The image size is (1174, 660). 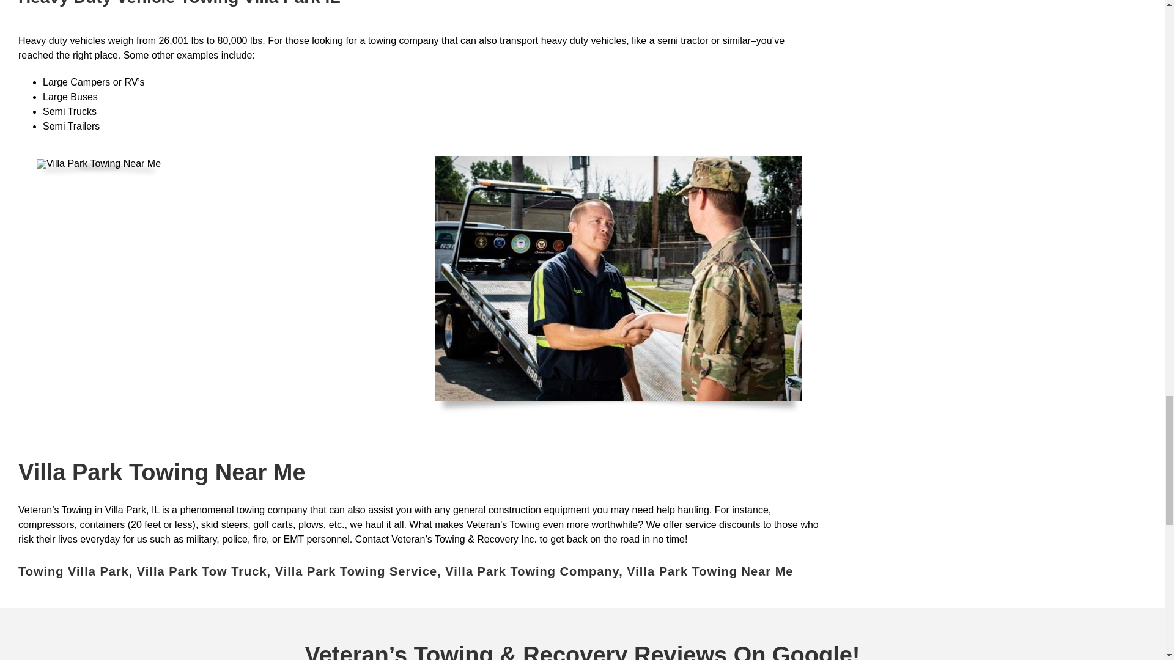 What do you see at coordinates (98, 164) in the screenshot?
I see `Villa Park Towing Near Me` at bounding box center [98, 164].